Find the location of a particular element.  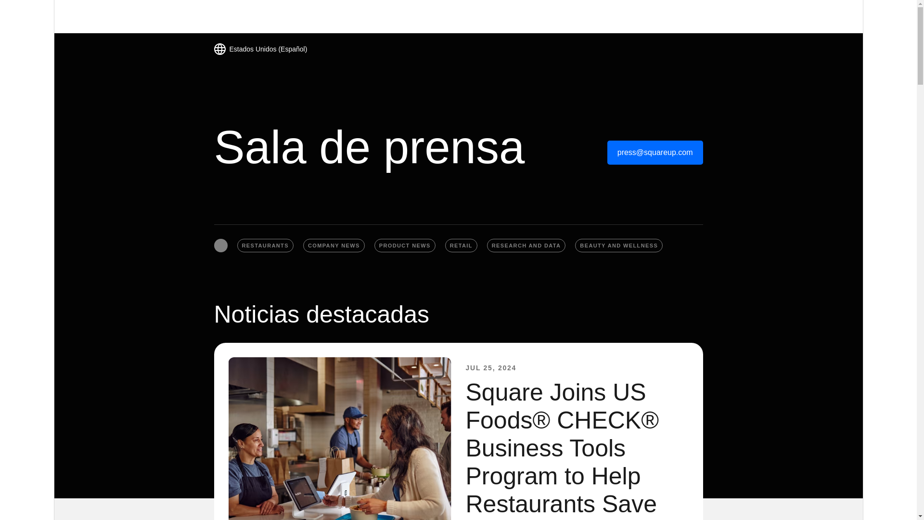

COMPANY NEWS is located at coordinates (334, 245).